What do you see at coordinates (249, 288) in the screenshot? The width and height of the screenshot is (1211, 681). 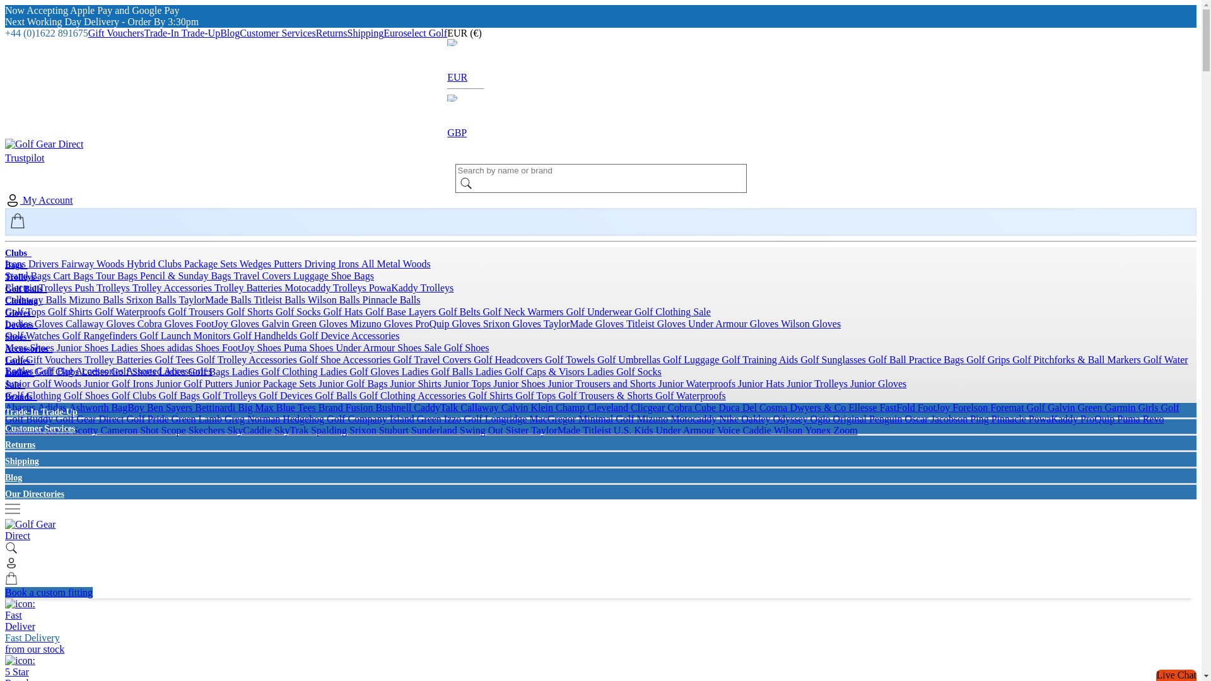 I see `Trolley Batteries` at bounding box center [249, 288].